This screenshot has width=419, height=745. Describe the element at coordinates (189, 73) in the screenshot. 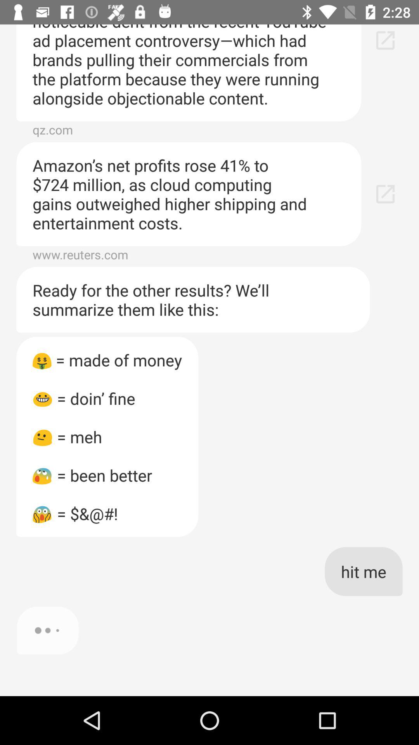

I see `choose alphabet posted earnings icon` at that location.